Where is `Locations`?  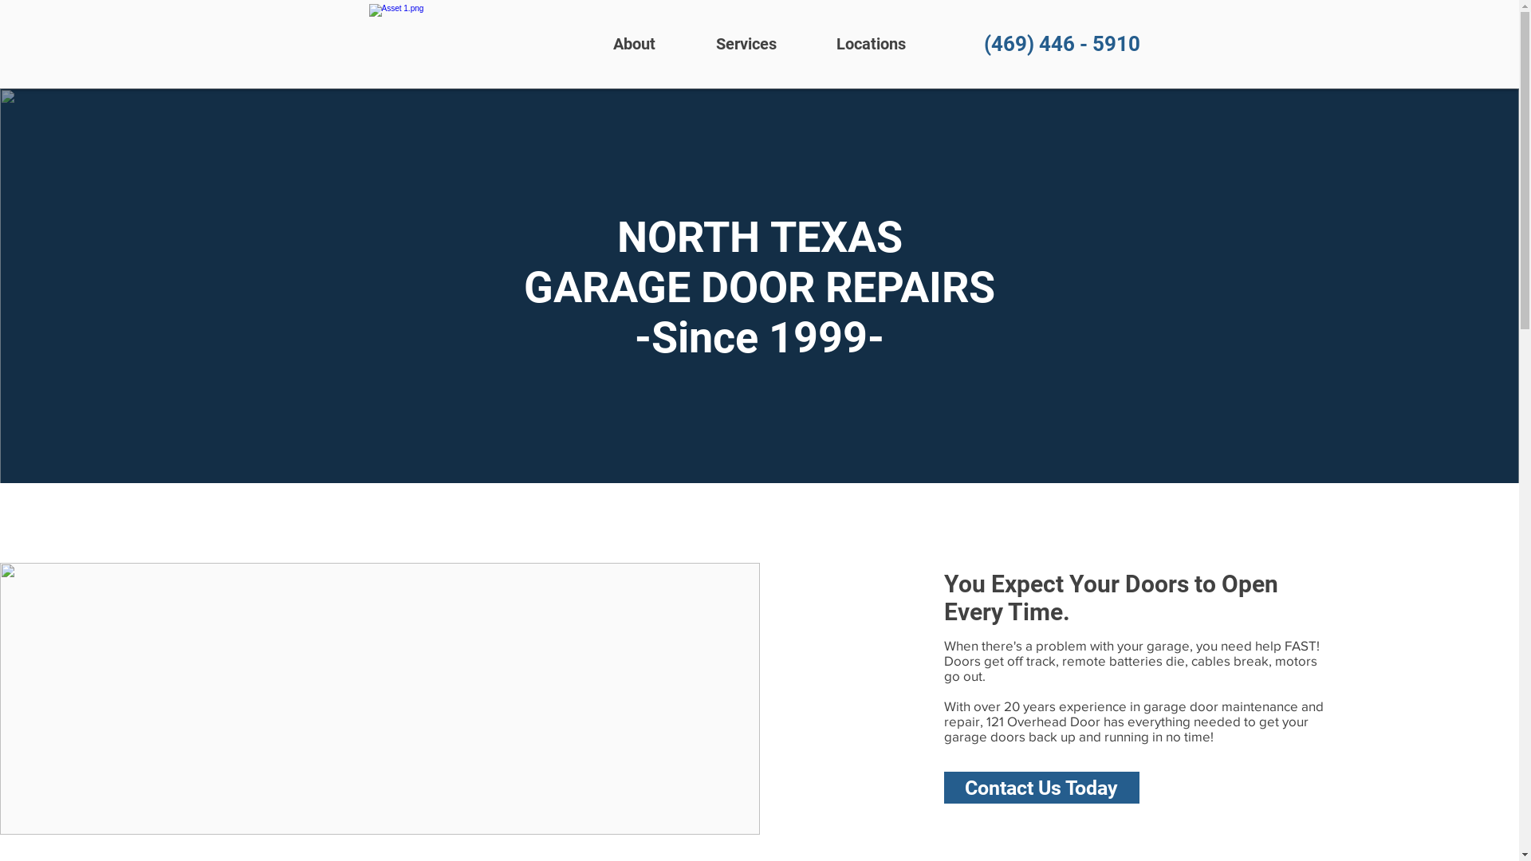 Locations is located at coordinates (872, 44).